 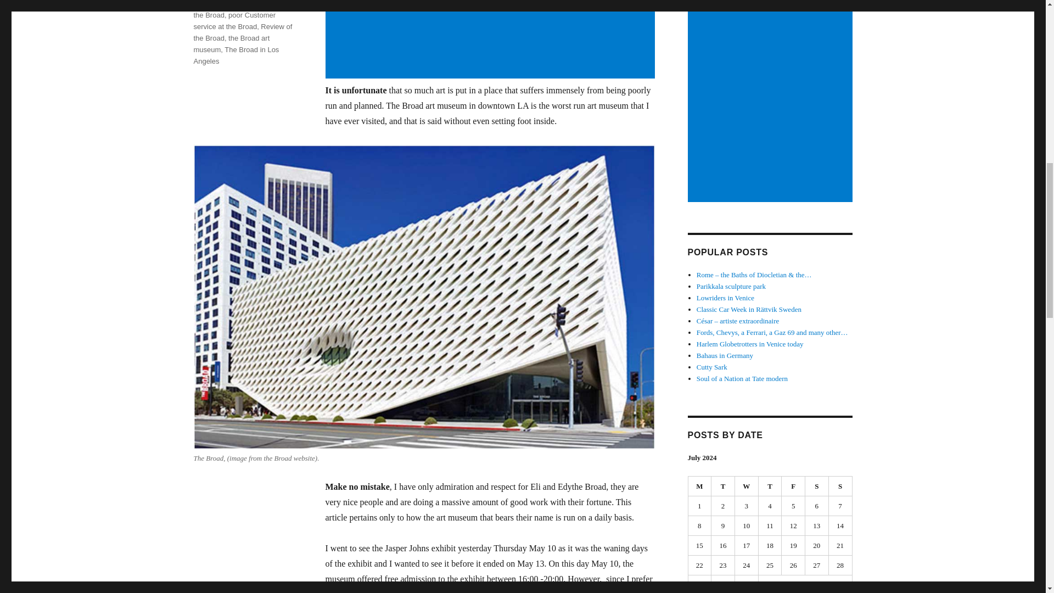 What do you see at coordinates (840, 486) in the screenshot?
I see `Sunday` at bounding box center [840, 486].